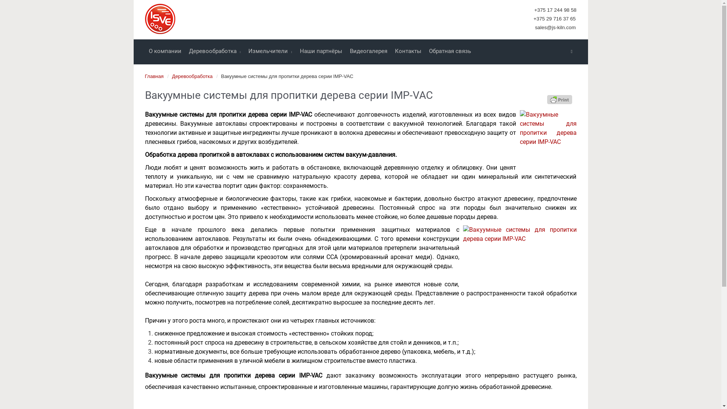  I want to click on Printer Friendly, PDF & Email, so click(559, 100).